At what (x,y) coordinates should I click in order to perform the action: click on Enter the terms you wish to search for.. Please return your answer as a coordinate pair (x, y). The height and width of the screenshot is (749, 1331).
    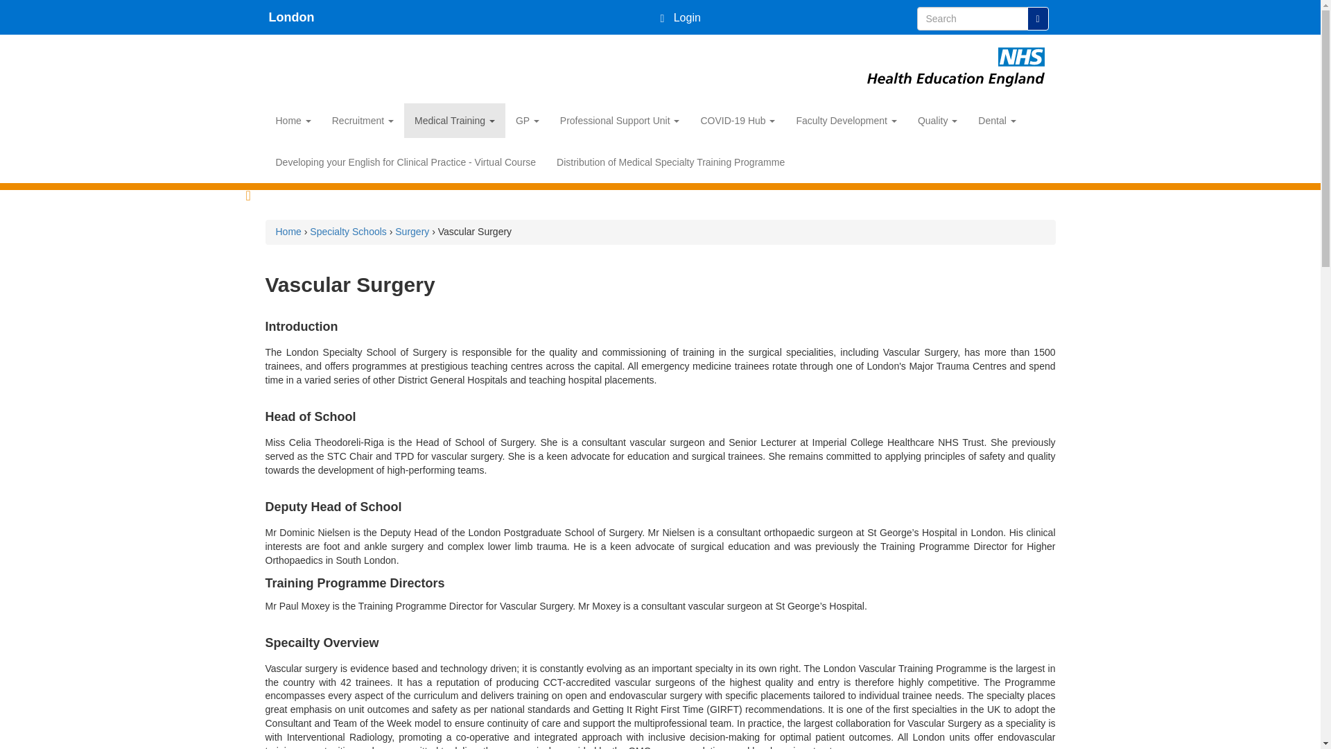
    Looking at the image, I should click on (972, 18).